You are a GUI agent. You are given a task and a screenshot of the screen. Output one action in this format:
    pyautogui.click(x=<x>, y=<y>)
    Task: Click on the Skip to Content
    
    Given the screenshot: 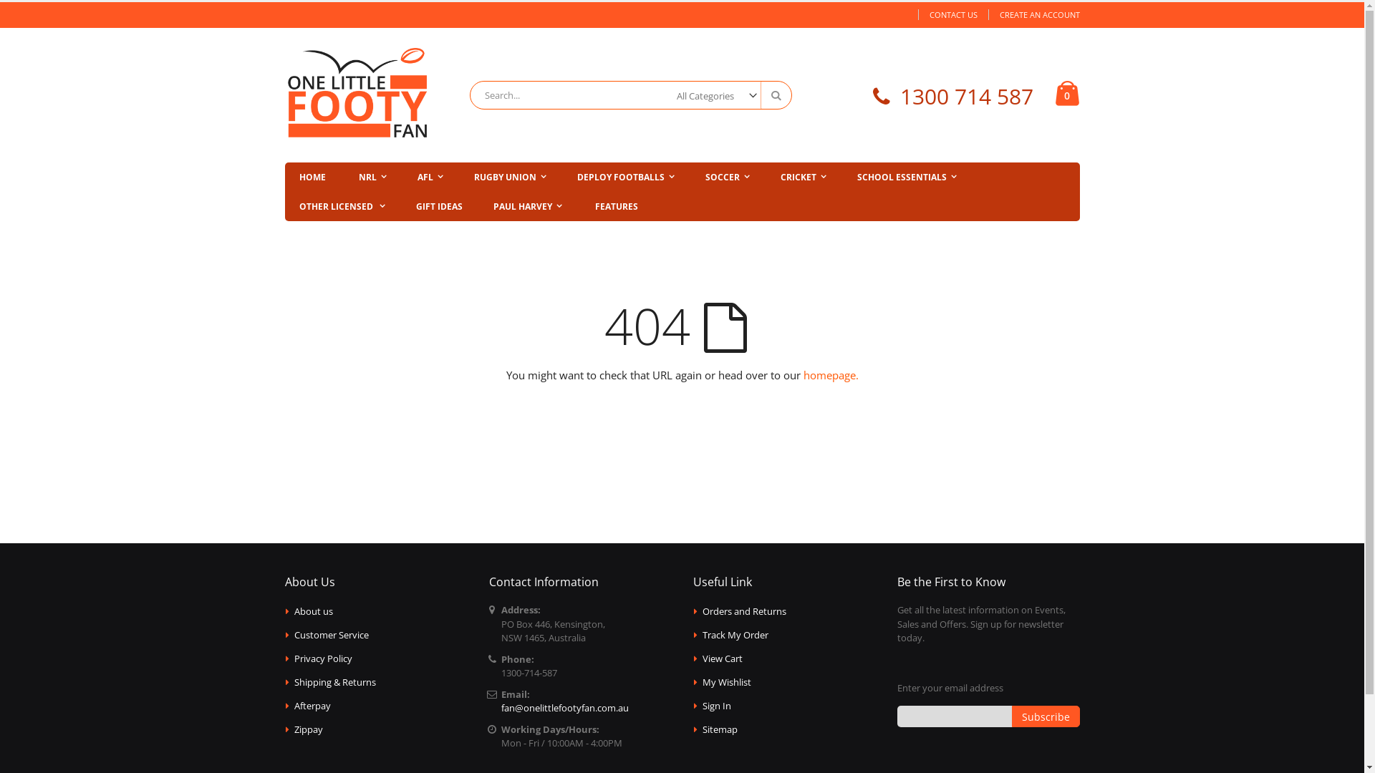 What is the action you would take?
    pyautogui.click(x=284, y=9)
    